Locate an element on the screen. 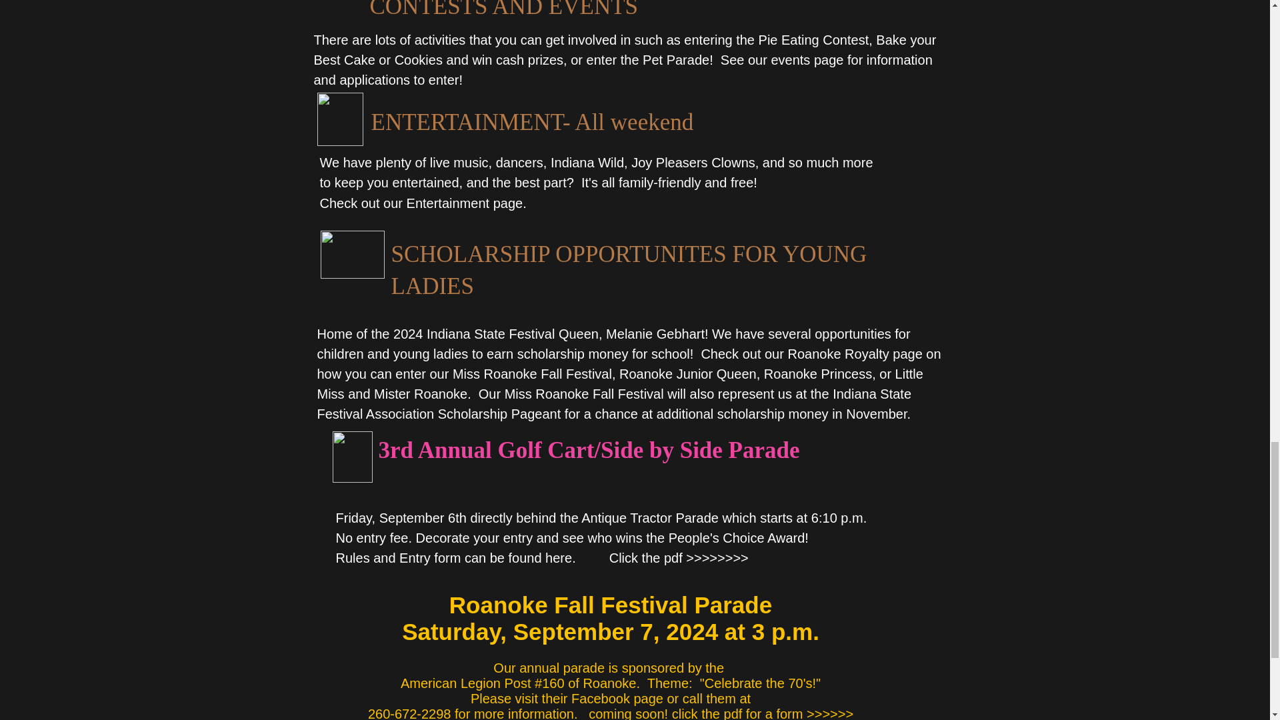  Tiara  is located at coordinates (352, 254).